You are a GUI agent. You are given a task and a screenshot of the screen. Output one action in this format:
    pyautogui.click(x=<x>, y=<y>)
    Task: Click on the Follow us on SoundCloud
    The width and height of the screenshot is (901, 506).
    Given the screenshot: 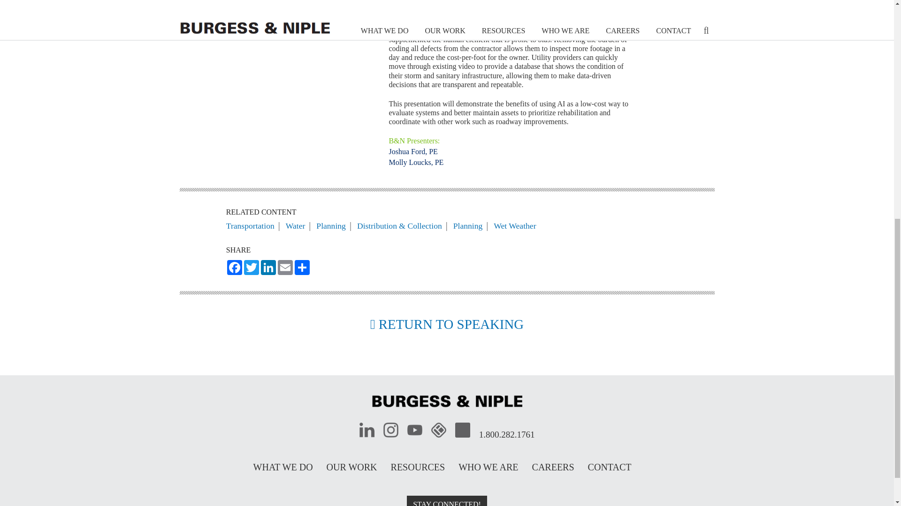 What is the action you would take?
    pyautogui.click(x=463, y=430)
    